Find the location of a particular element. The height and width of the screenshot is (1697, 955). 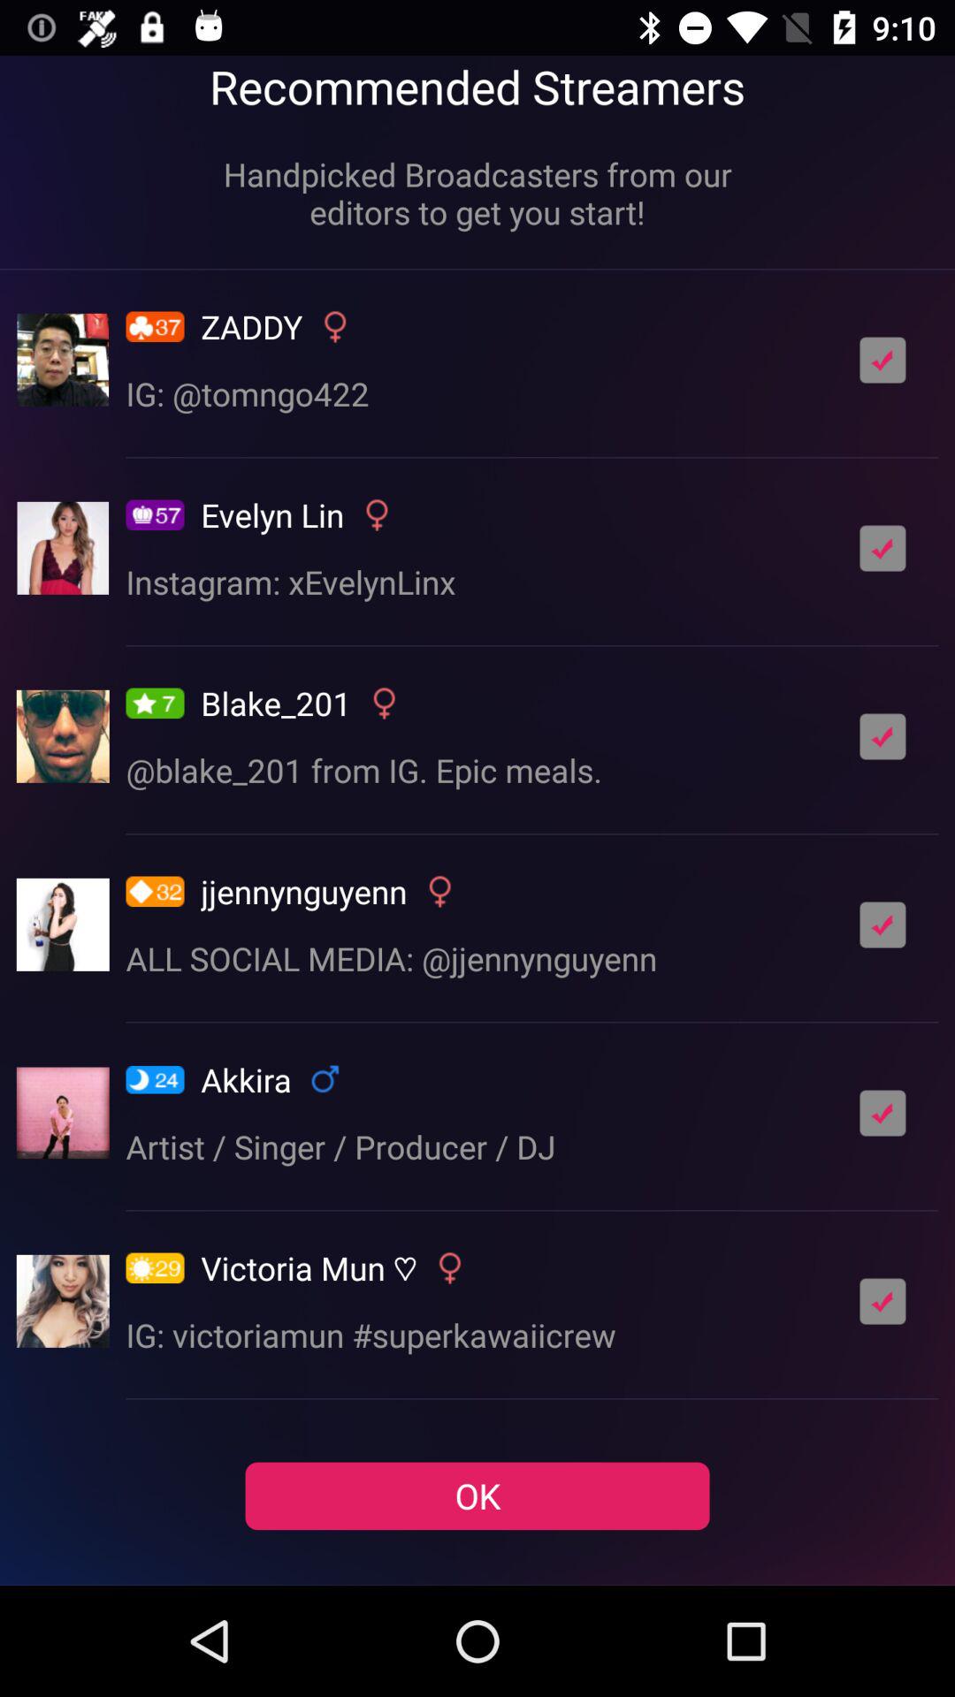

launch ok item is located at coordinates (477, 1495).